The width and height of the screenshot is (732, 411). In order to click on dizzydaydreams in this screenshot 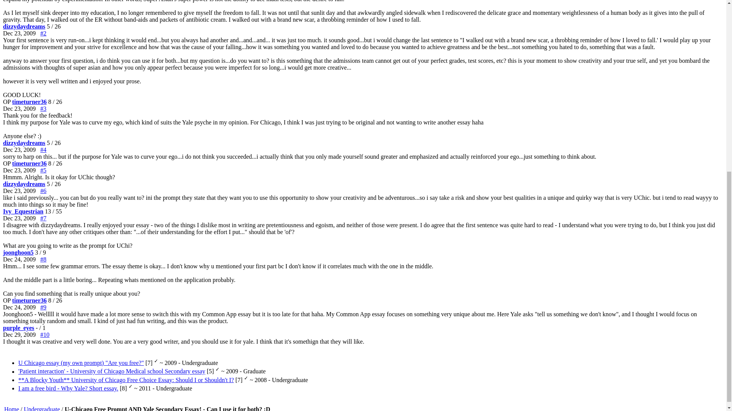, I will do `click(24, 26)`.